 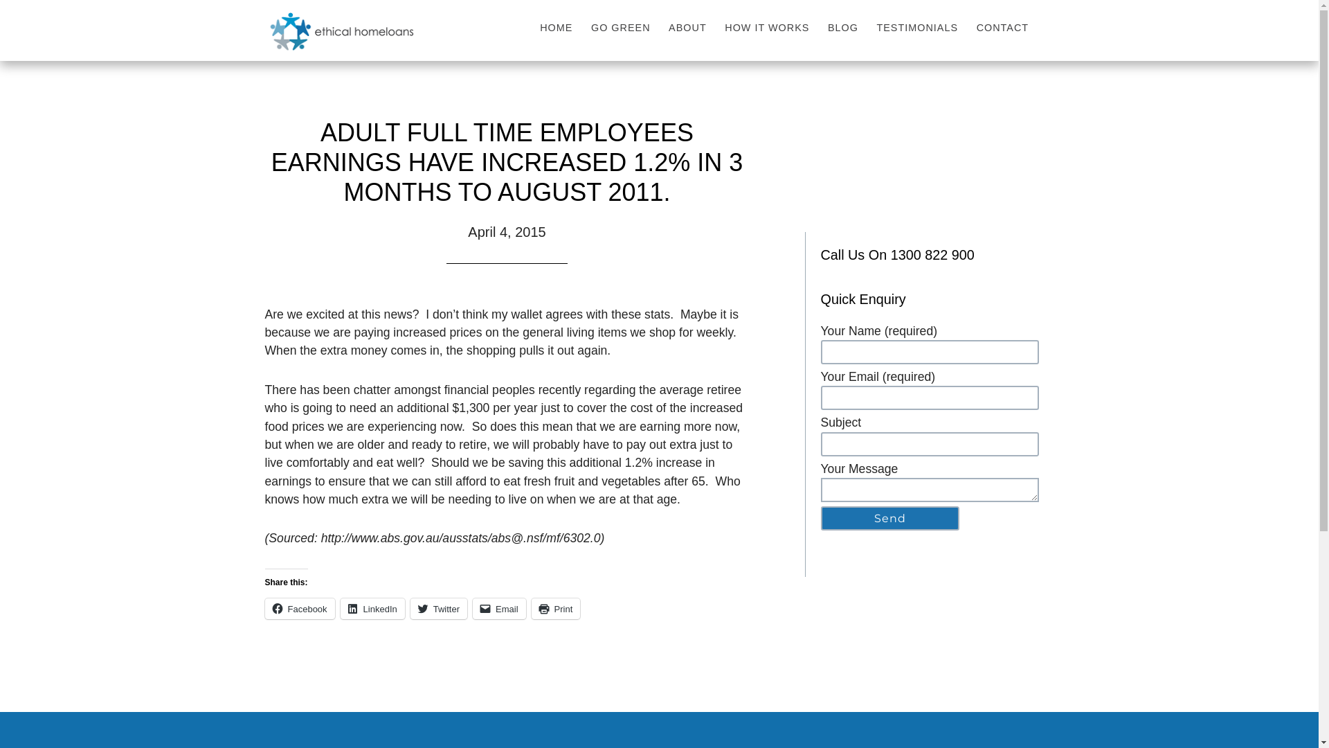 What do you see at coordinates (439, 608) in the screenshot?
I see `Twitter` at bounding box center [439, 608].